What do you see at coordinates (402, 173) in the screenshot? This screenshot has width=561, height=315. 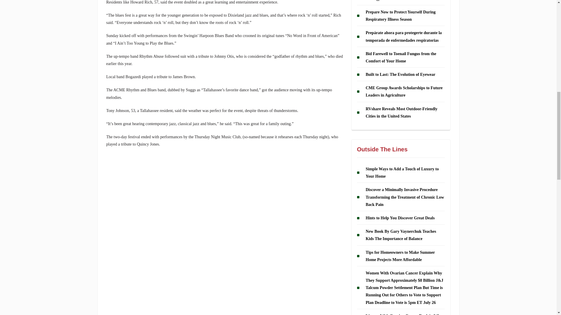 I see `Simple Ways to Add a Touch of Luxury to Your Home` at bounding box center [402, 173].